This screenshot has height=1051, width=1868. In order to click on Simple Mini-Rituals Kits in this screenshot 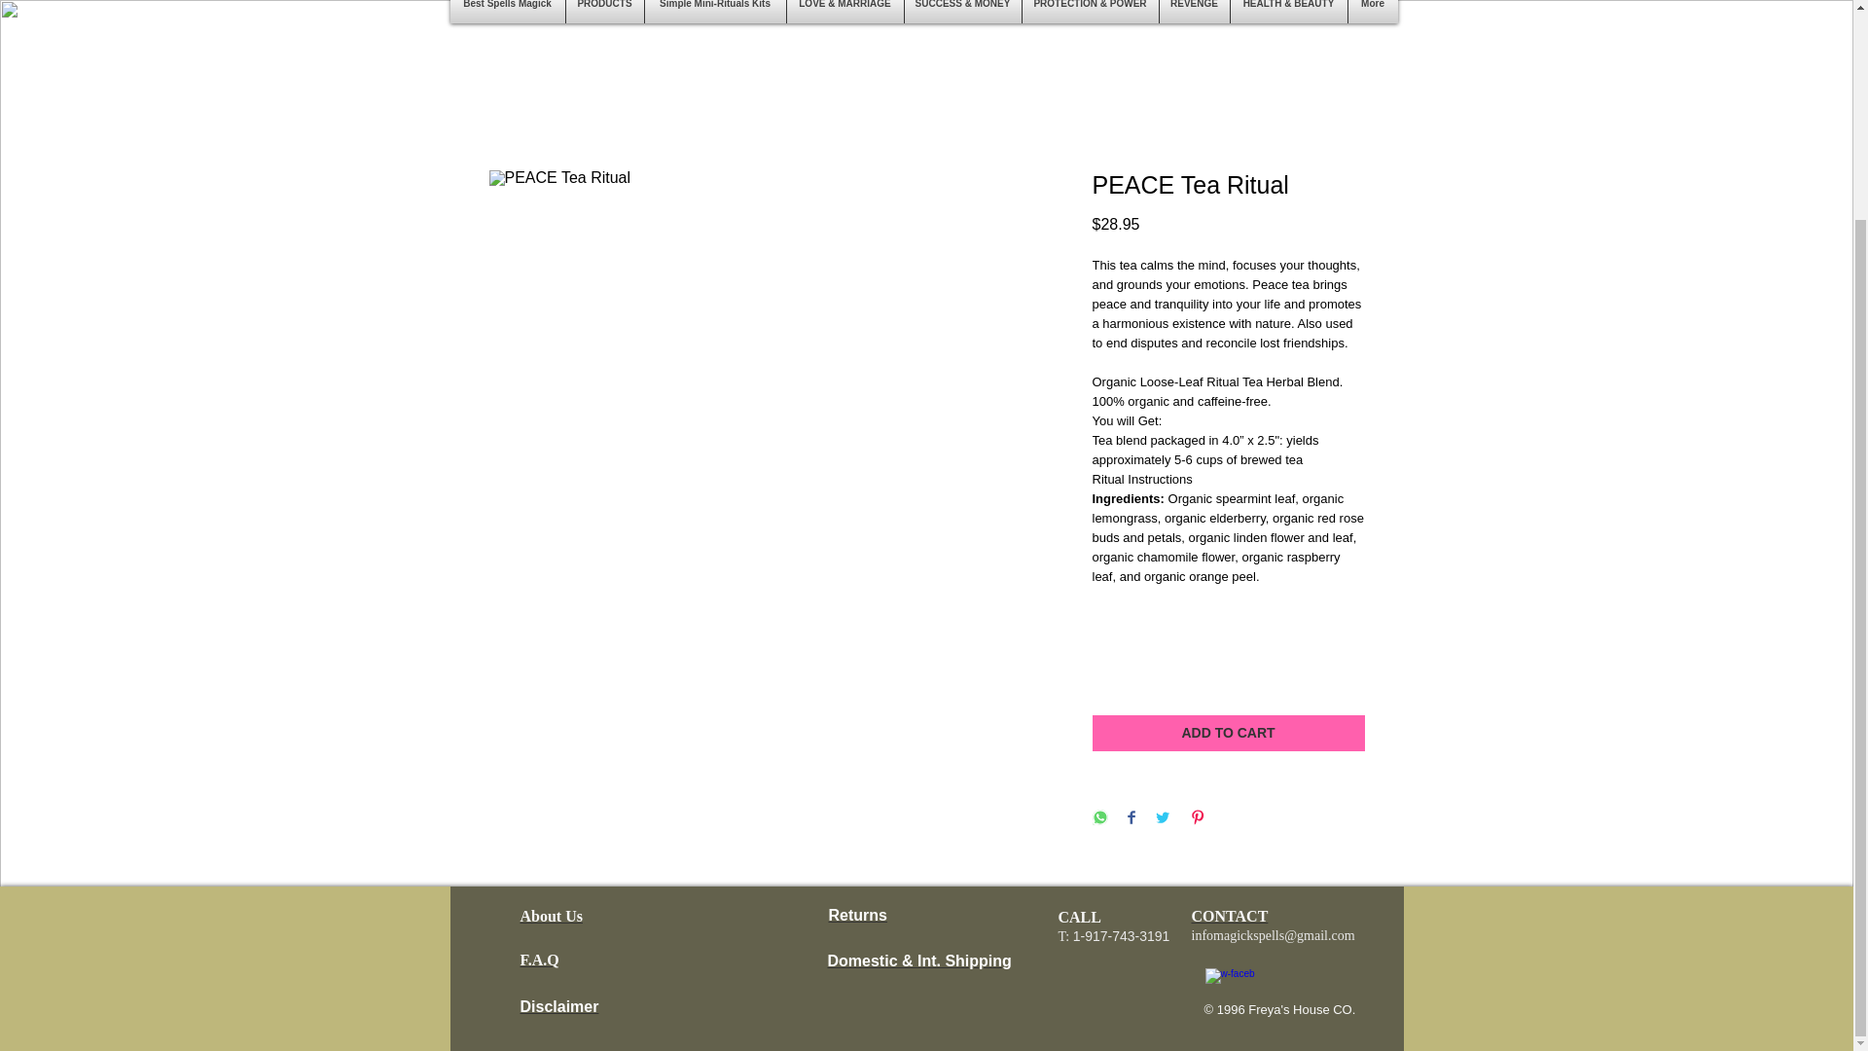, I will do `click(714, 12)`.